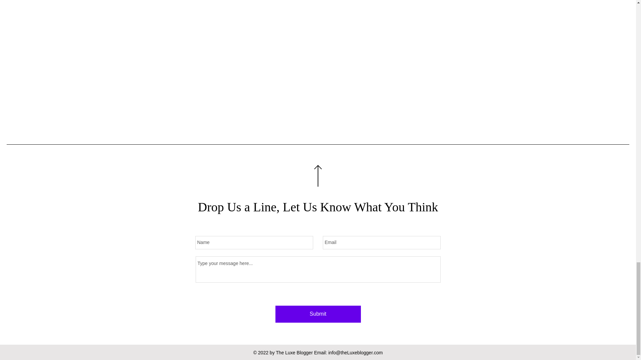  I want to click on Submit, so click(317, 314).